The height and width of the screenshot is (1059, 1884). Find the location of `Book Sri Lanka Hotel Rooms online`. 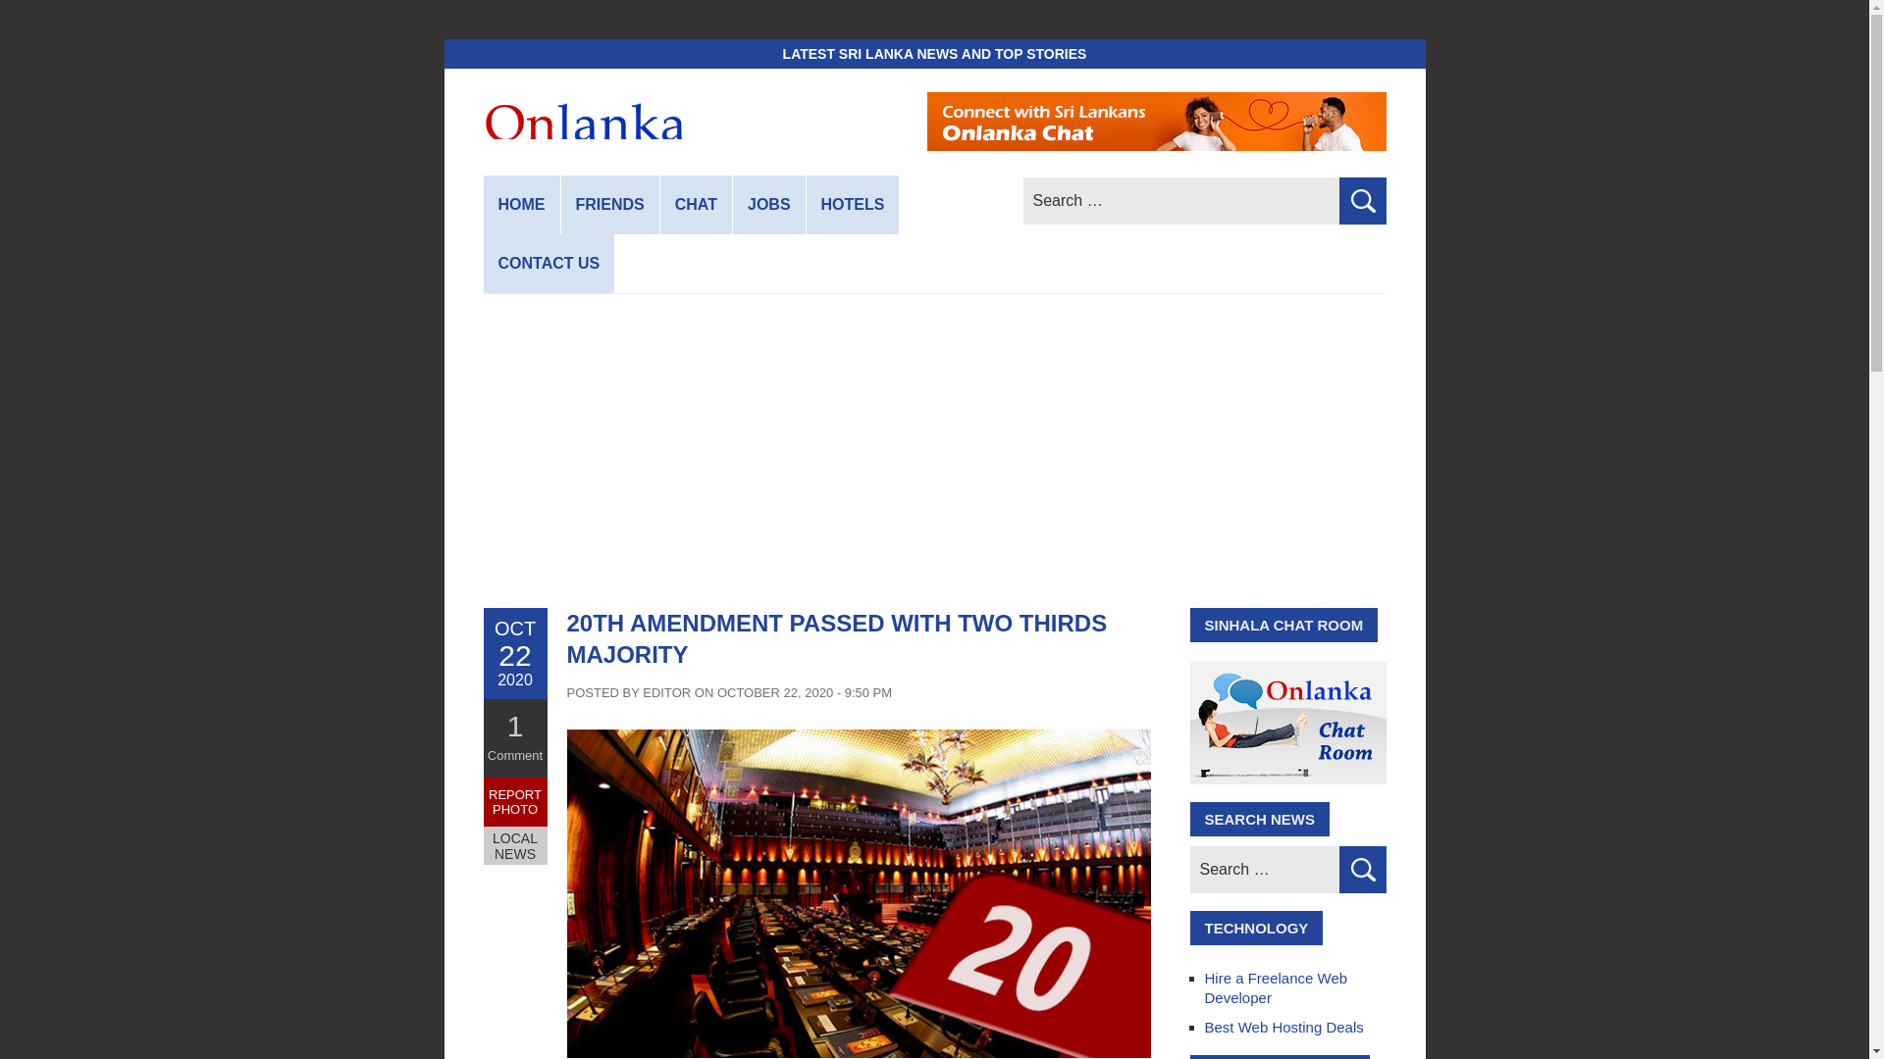

Book Sri Lanka Hotel Rooms online is located at coordinates (853, 204).